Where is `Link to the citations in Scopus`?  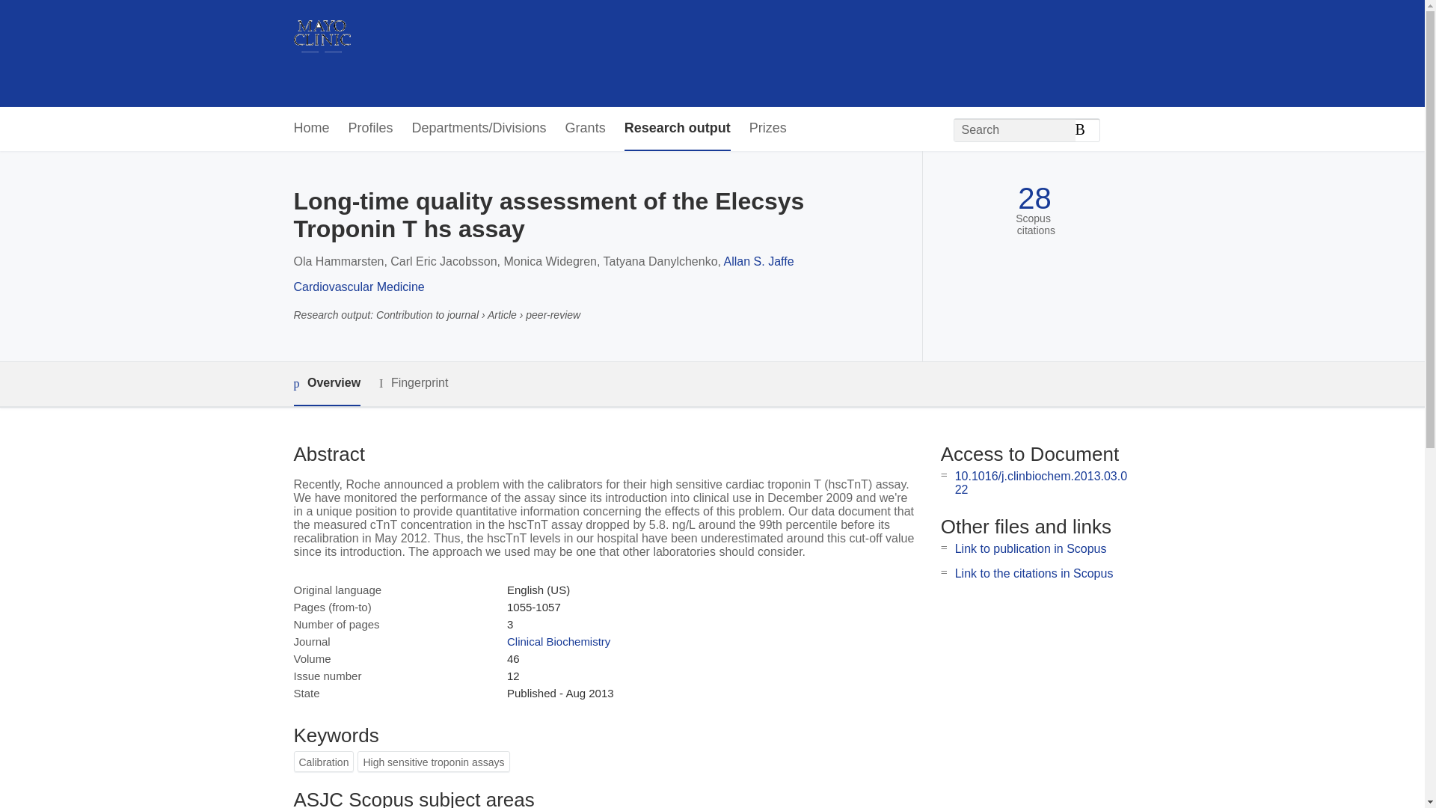
Link to the citations in Scopus is located at coordinates (1034, 573).